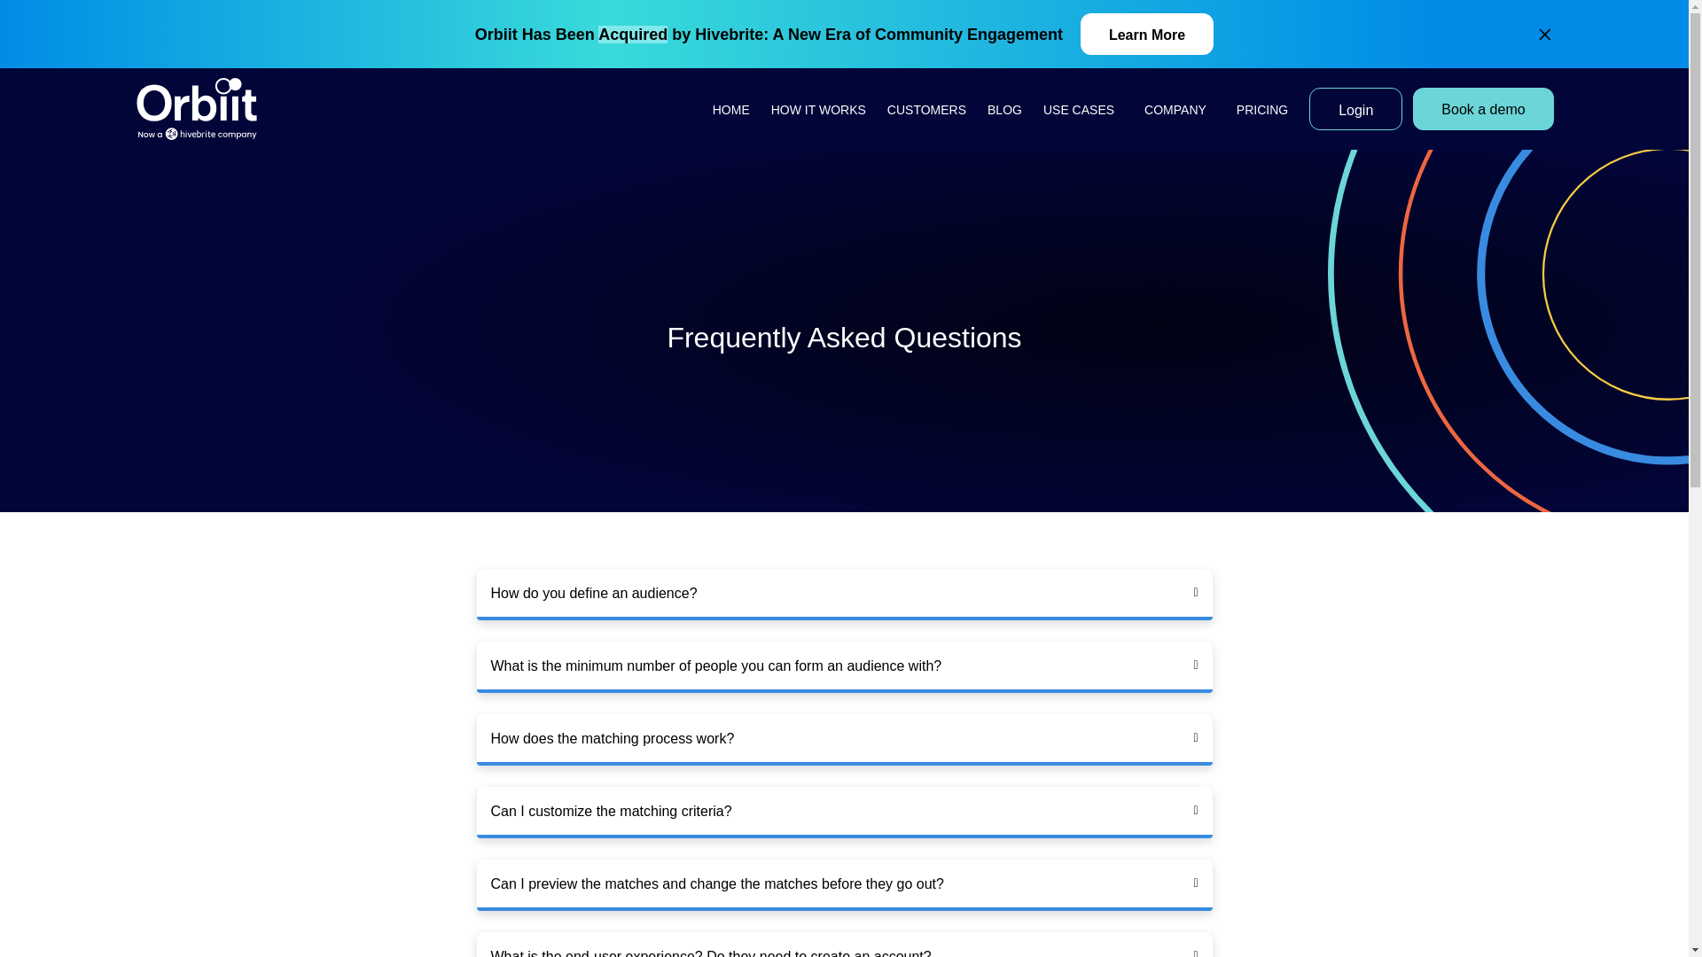  Describe the element at coordinates (1147, 34) in the screenshot. I see `Learn More` at that location.